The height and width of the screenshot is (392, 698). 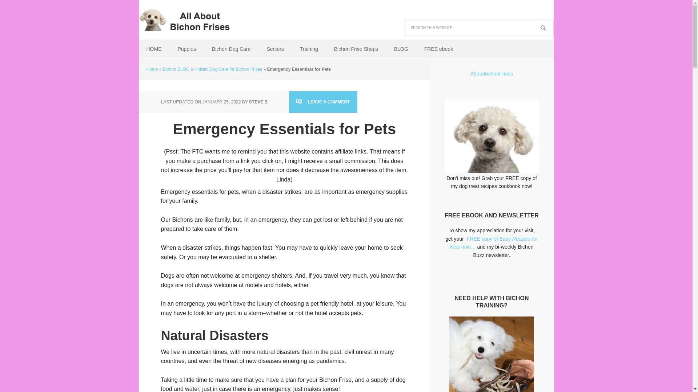 I want to click on Seniors, so click(x=275, y=49).